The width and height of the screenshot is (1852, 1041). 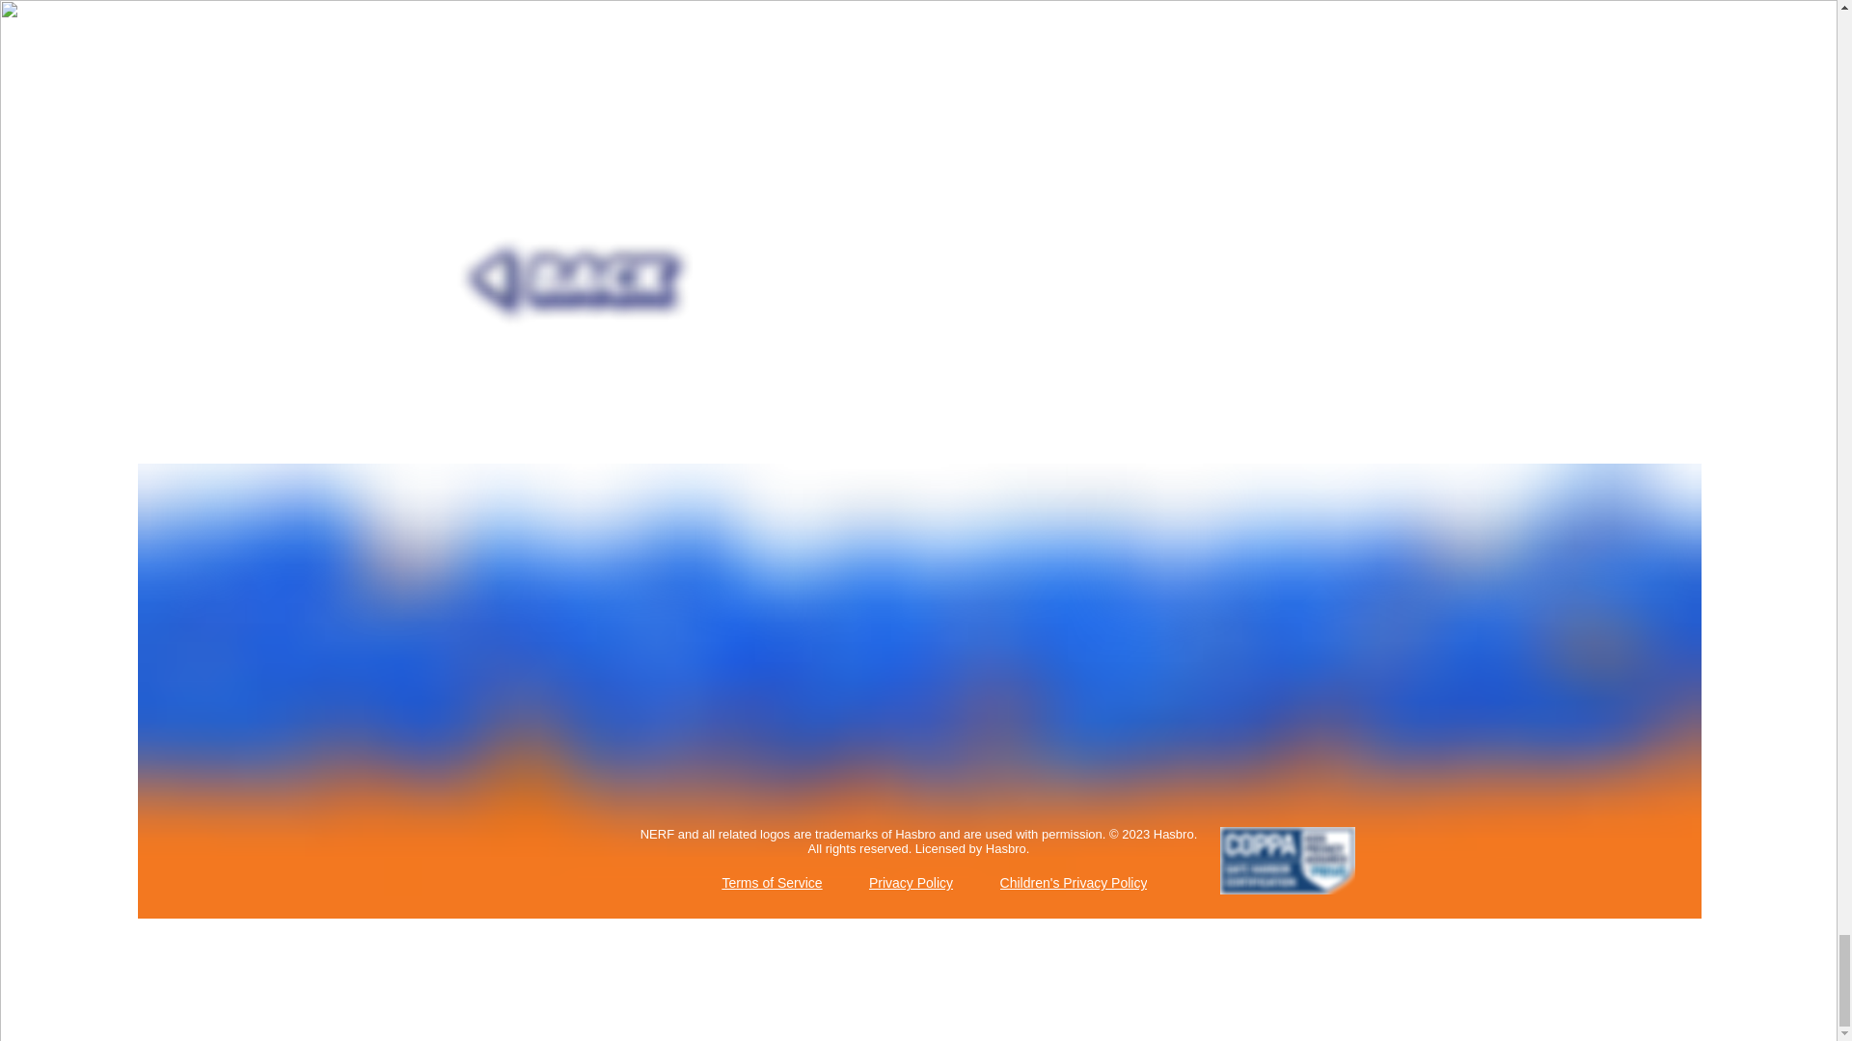 What do you see at coordinates (774, 884) in the screenshot?
I see `Terms of Service` at bounding box center [774, 884].